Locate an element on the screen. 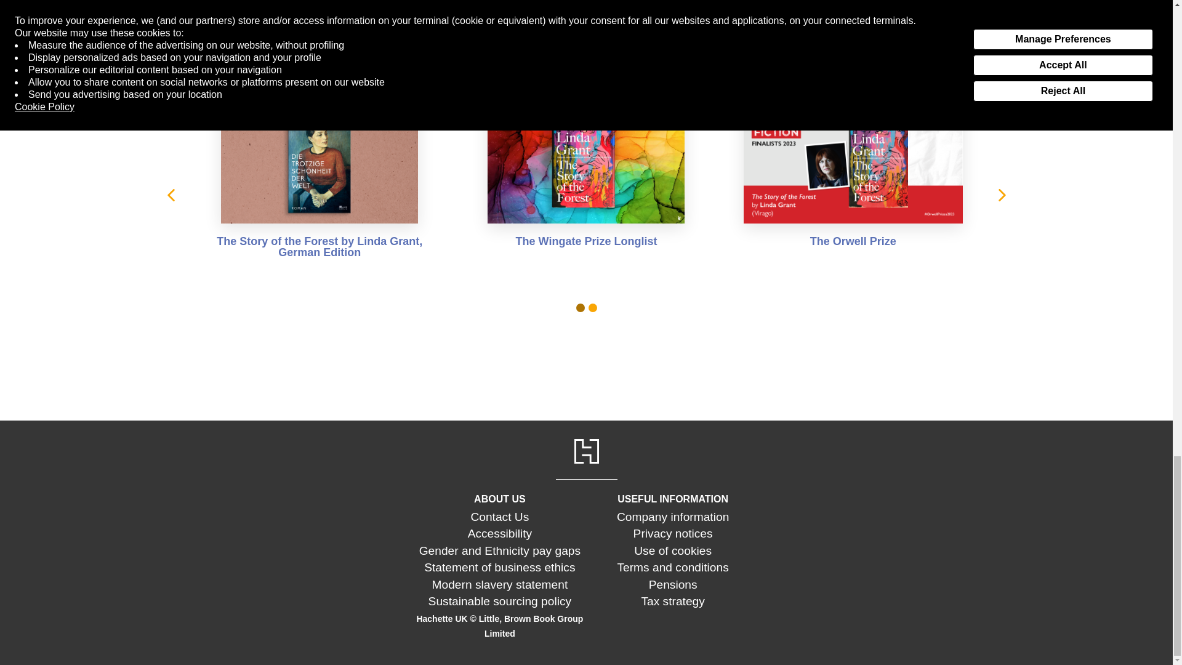 This screenshot has width=1182, height=665. The Orwell Prize is located at coordinates (853, 185).